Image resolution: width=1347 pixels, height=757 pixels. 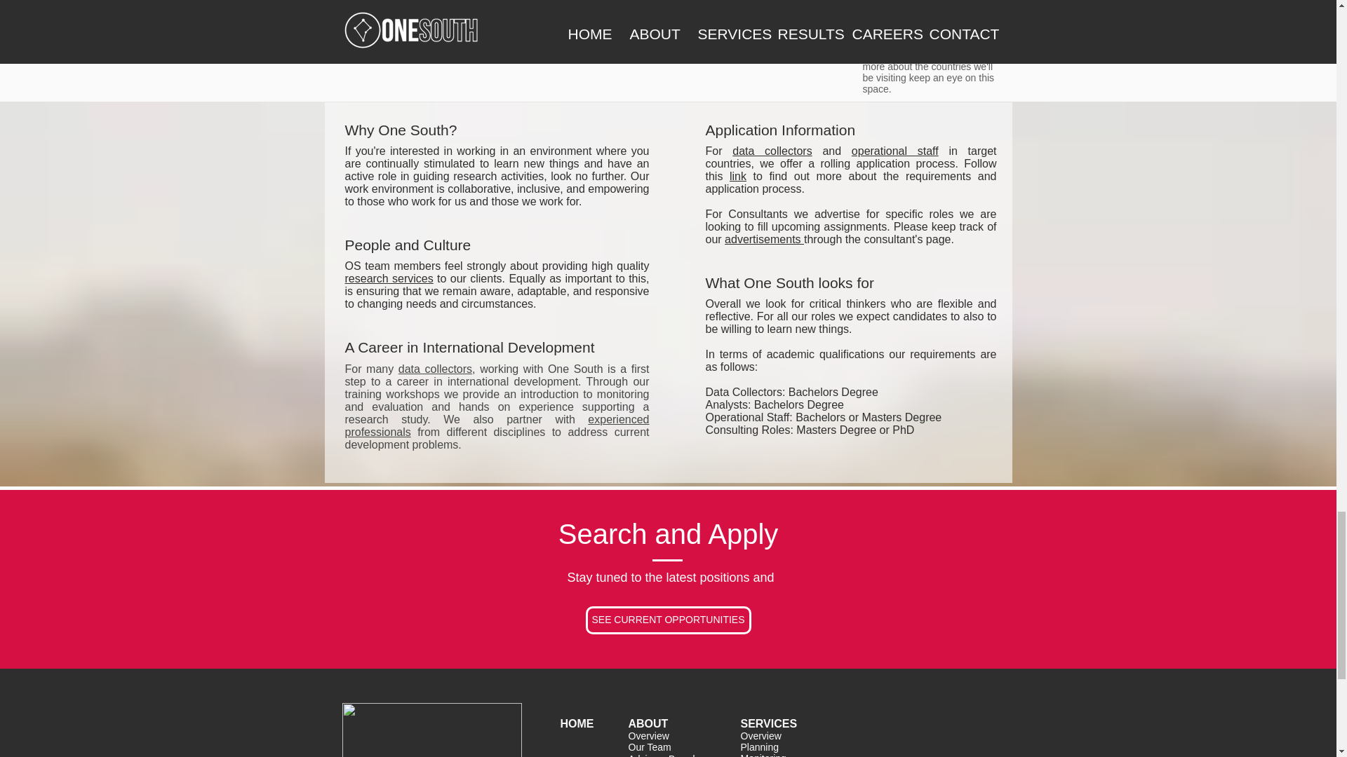 What do you see at coordinates (497, 425) in the screenshot?
I see `experienced professionals` at bounding box center [497, 425].